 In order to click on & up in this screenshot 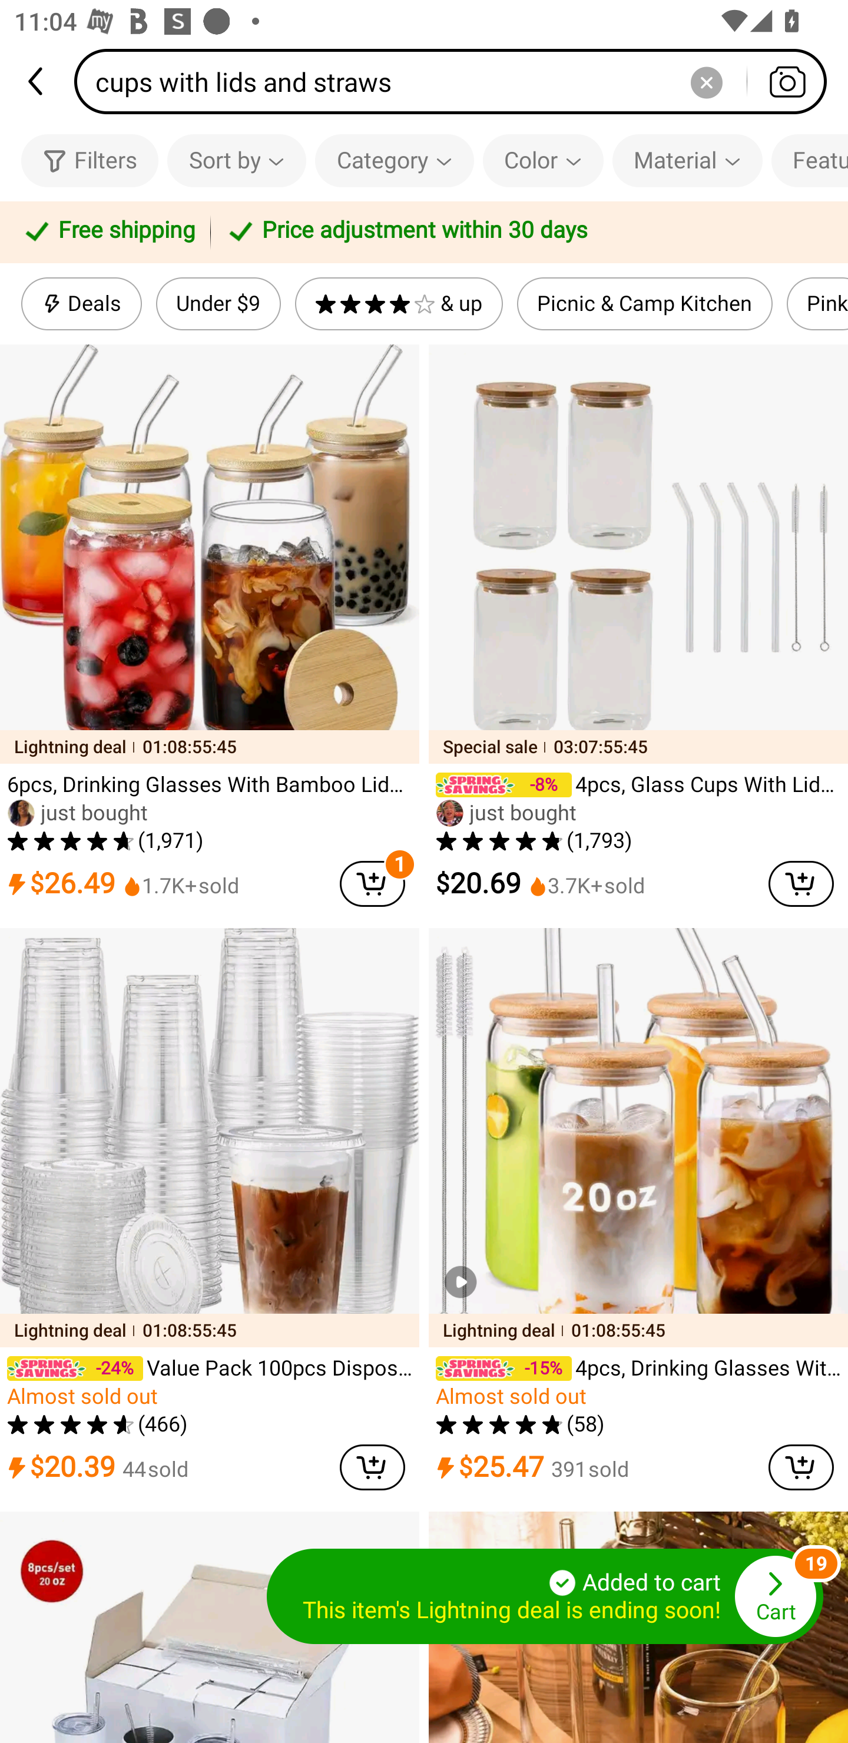, I will do `click(399, 304)`.